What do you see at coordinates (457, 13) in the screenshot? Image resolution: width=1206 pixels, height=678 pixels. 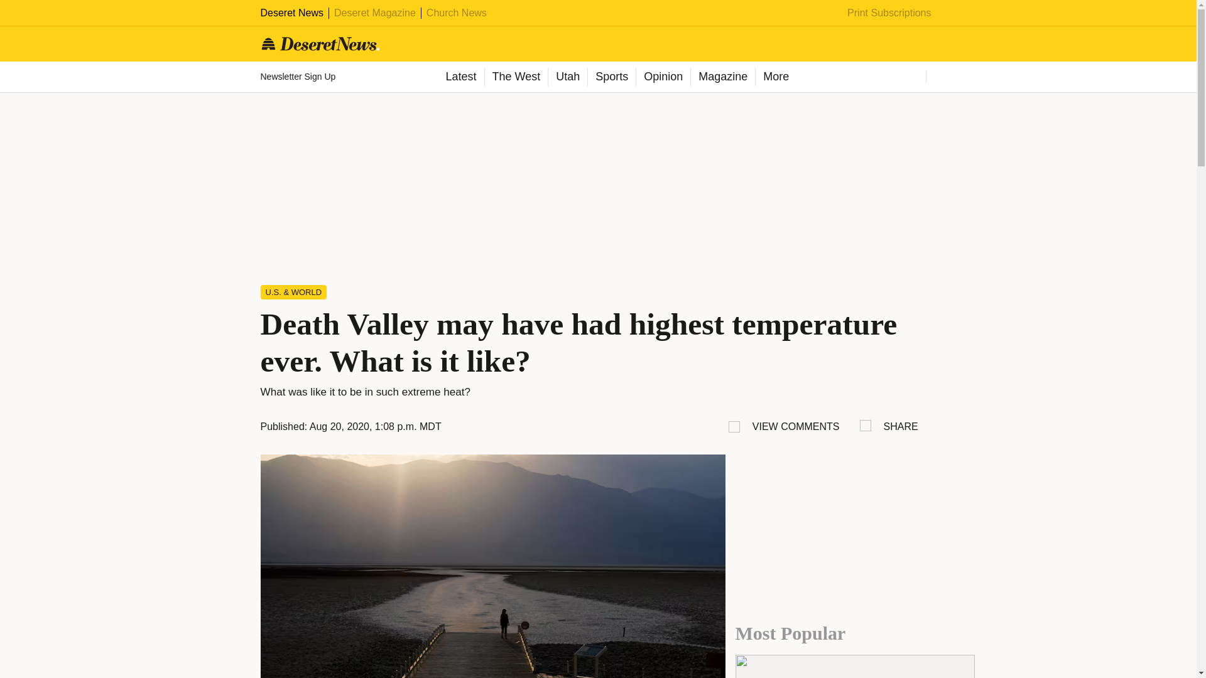 I see `Church News` at bounding box center [457, 13].